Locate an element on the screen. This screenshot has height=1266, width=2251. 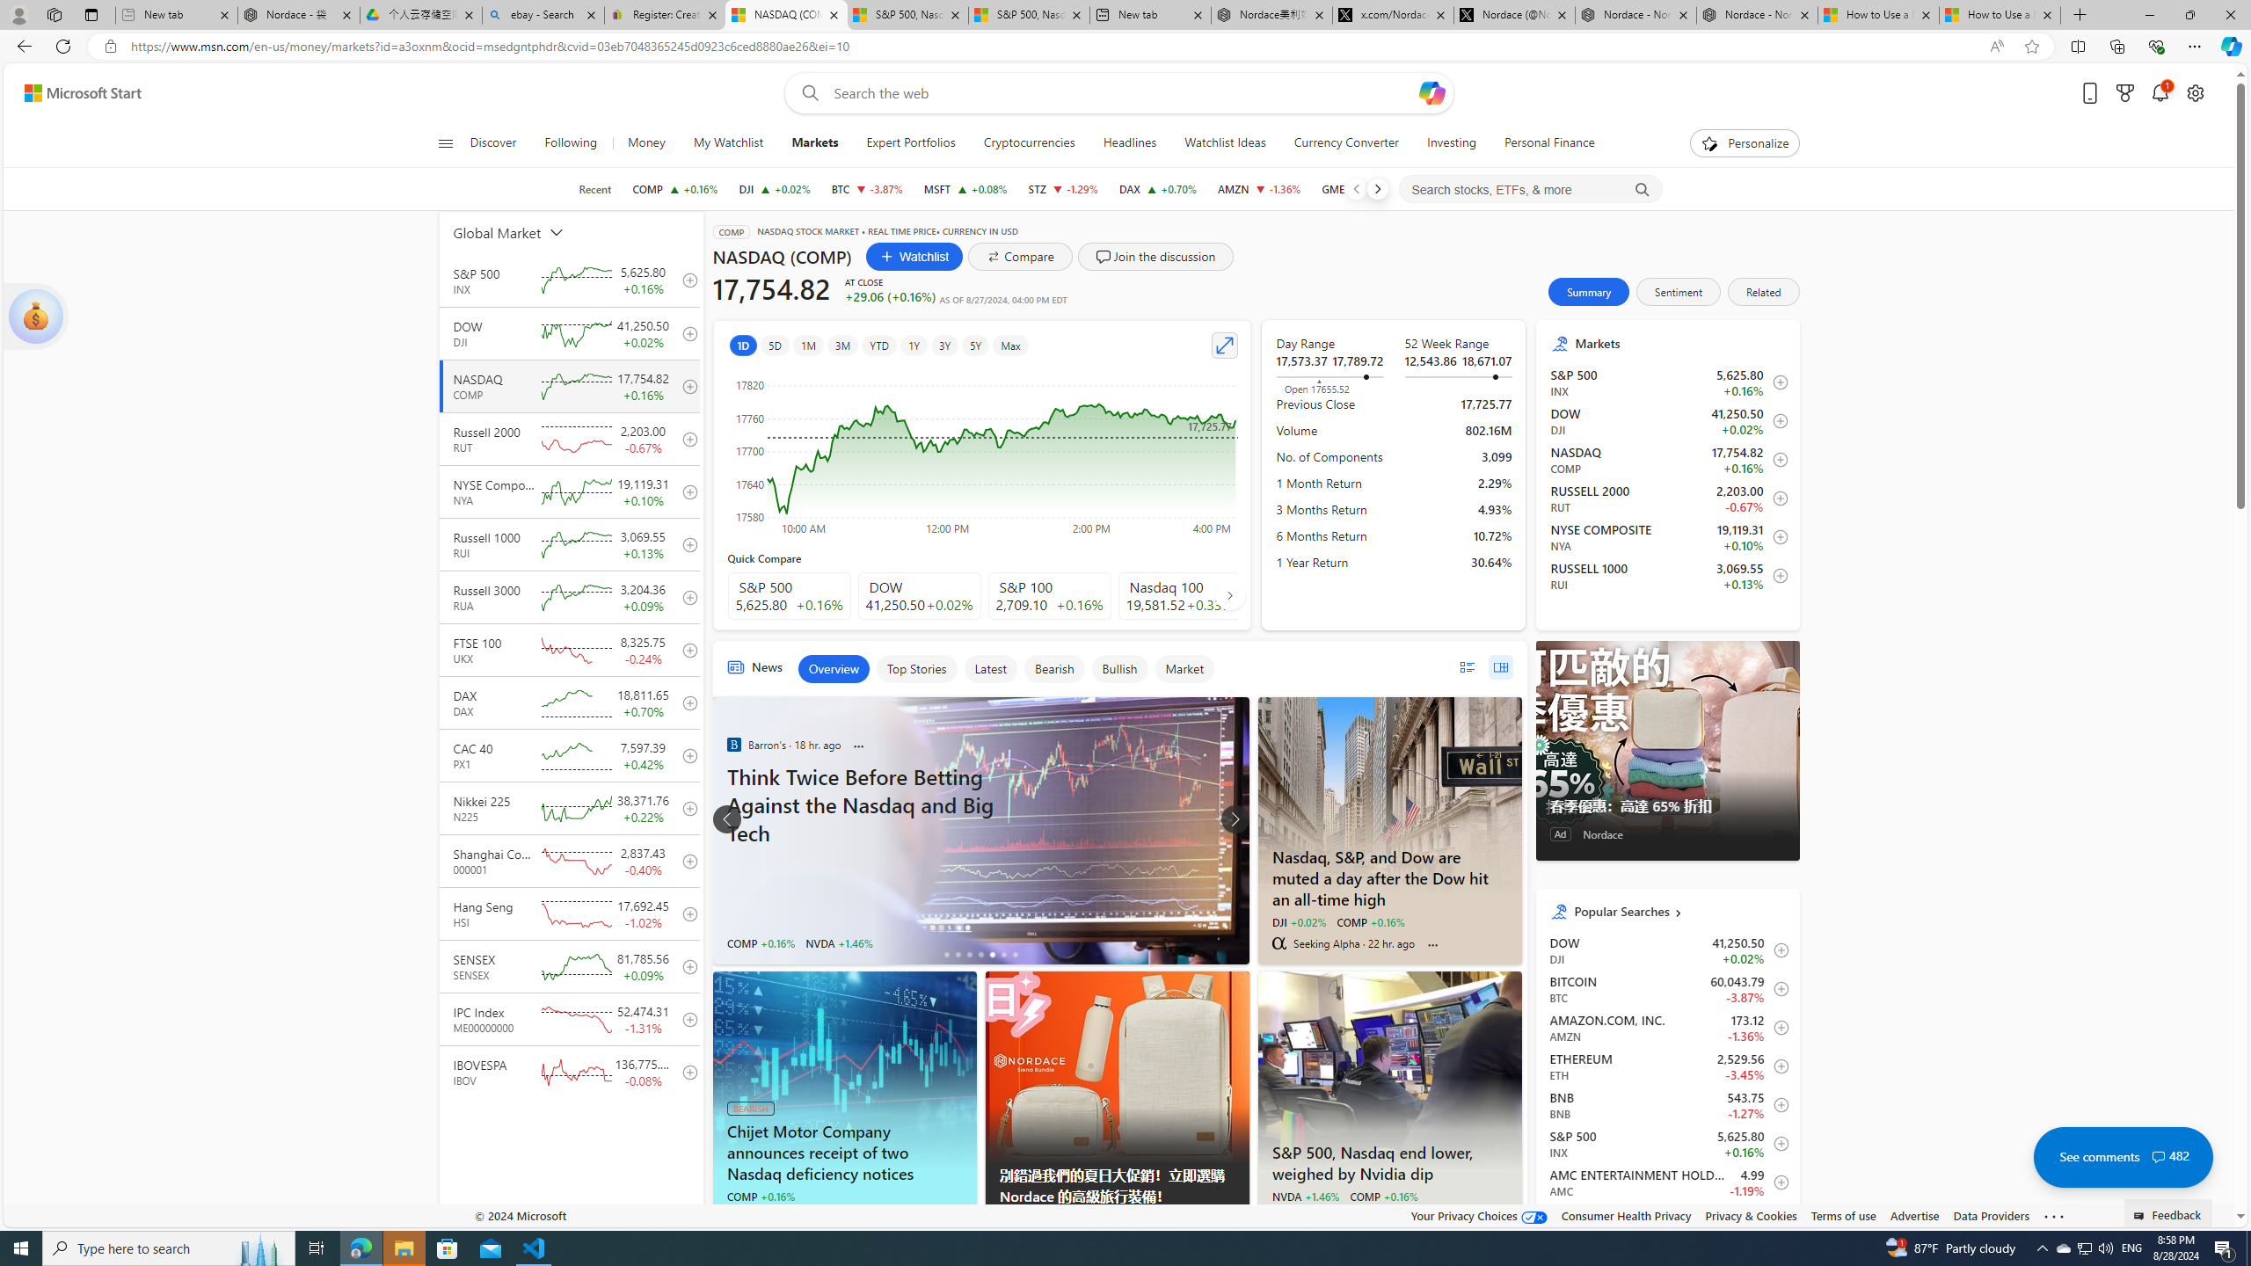
Consumer Health Privacy is located at coordinates (1627, 1215).